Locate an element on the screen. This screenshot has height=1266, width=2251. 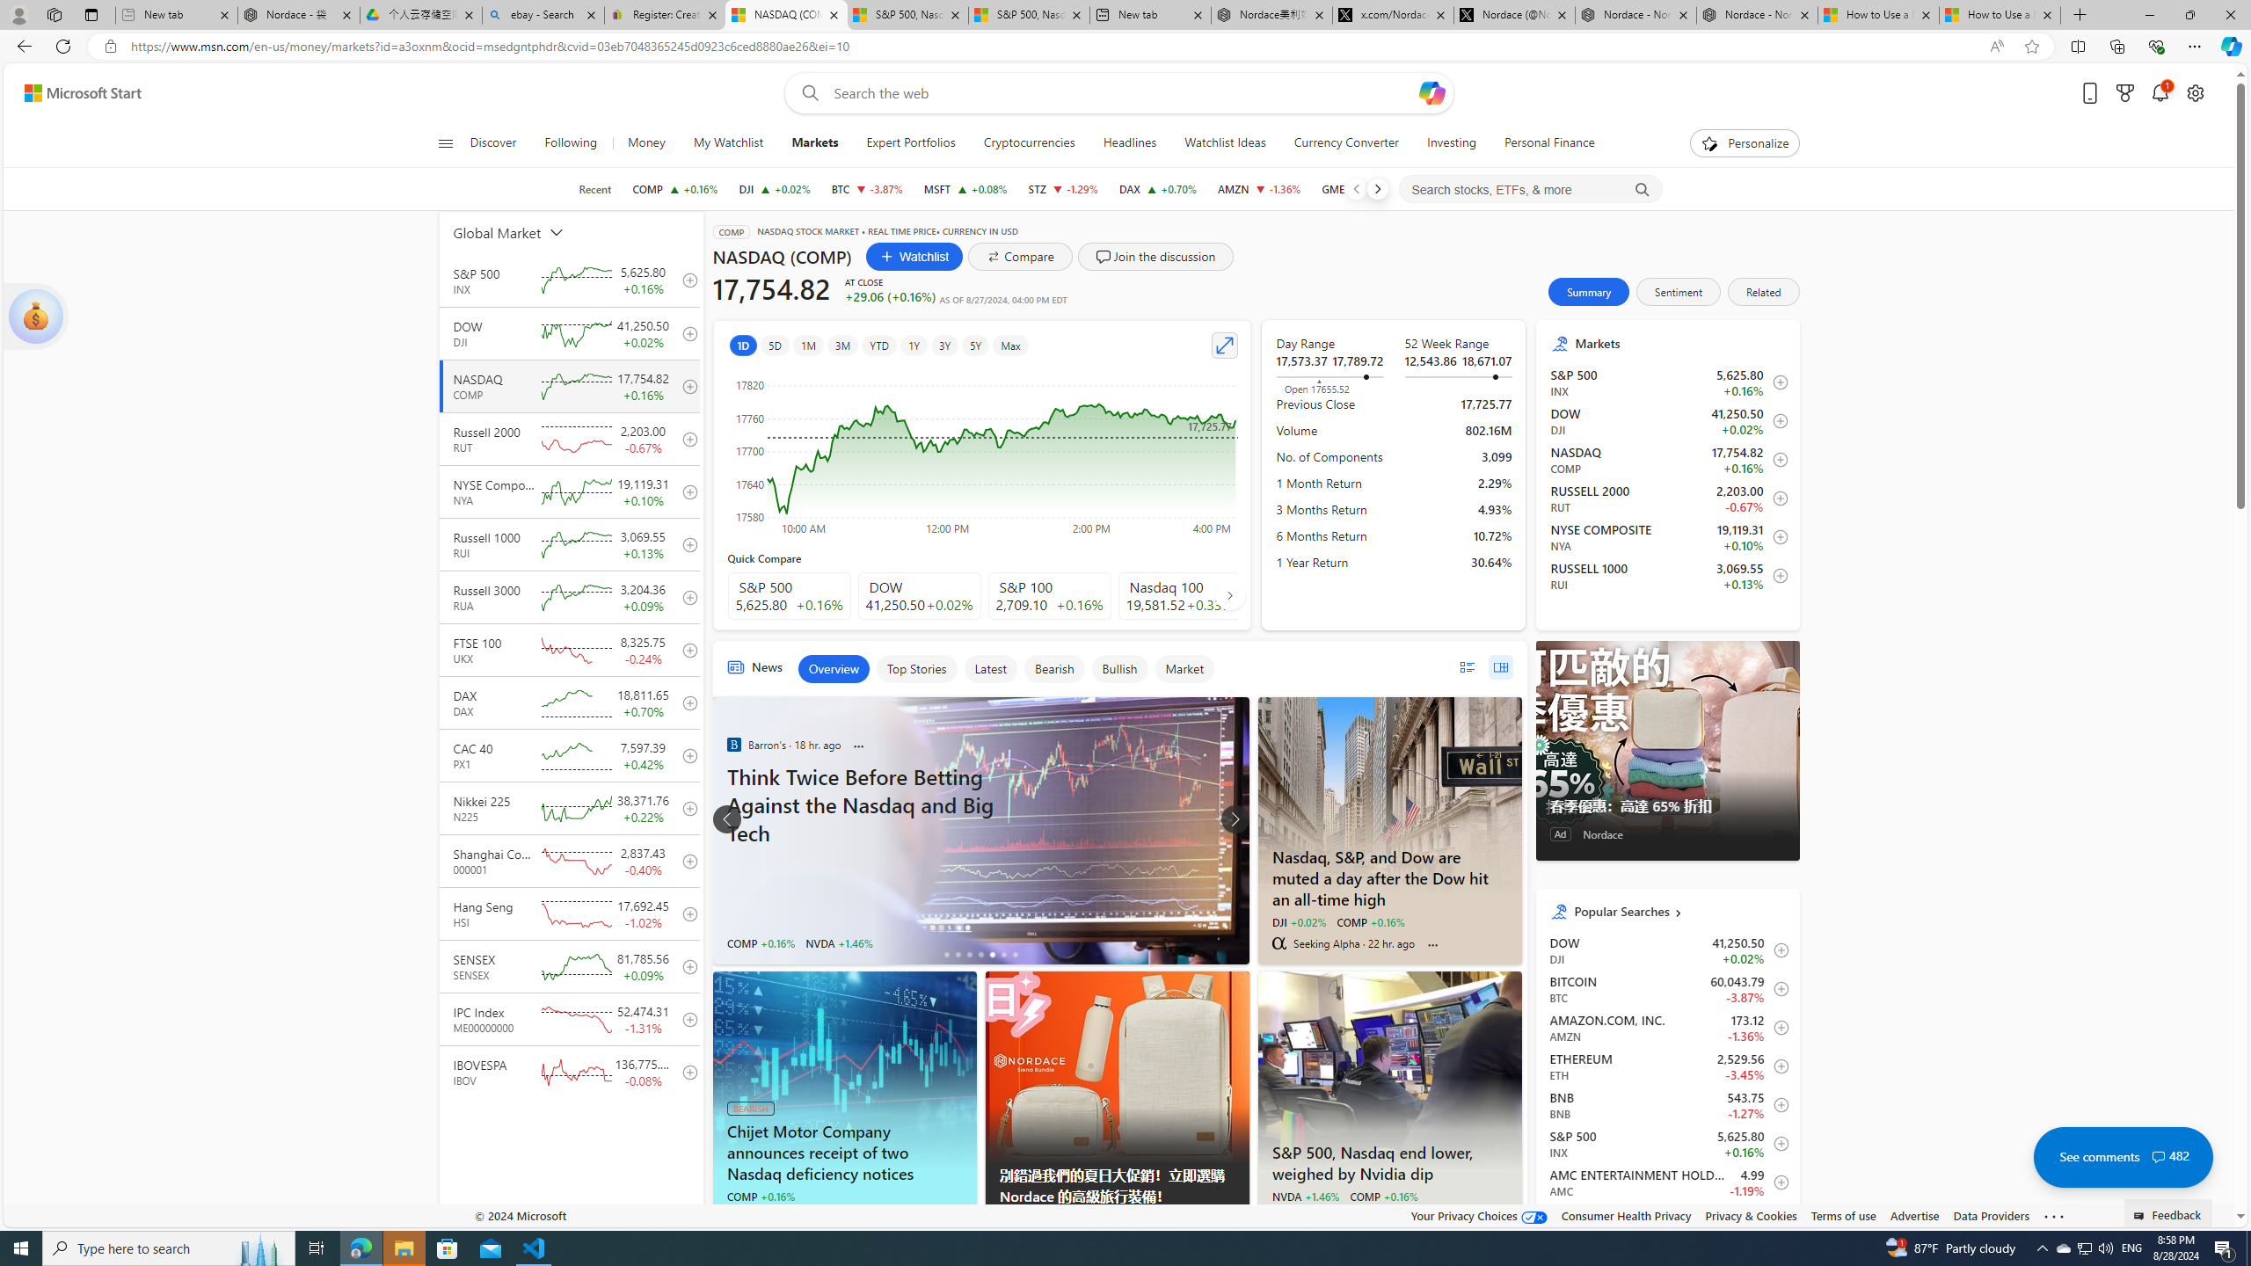
Consumer Health Privacy is located at coordinates (1627, 1215).